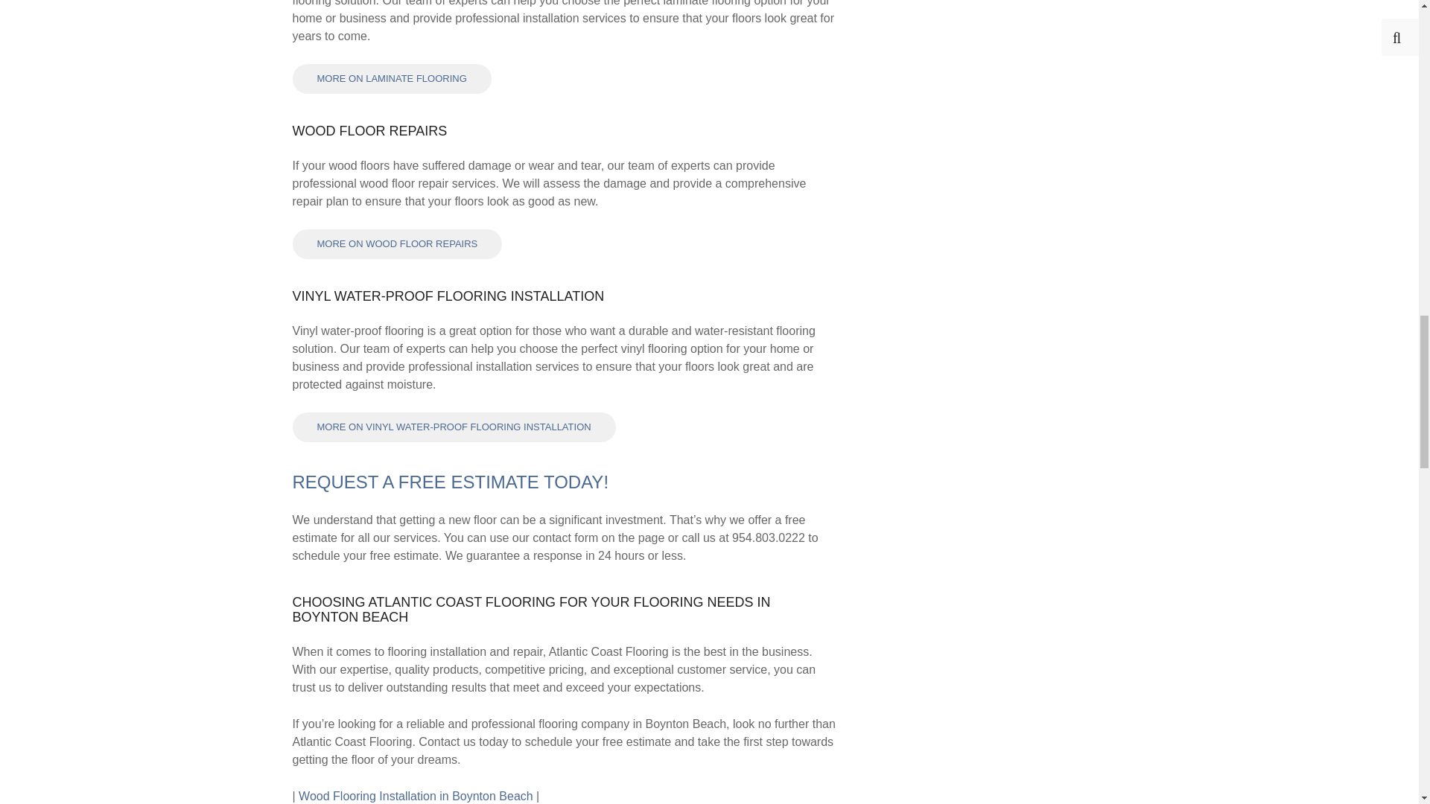 The height and width of the screenshot is (804, 1430). I want to click on MORE ON VINYL WATER-PROOF FLOORING INSTALLATION, so click(453, 427).